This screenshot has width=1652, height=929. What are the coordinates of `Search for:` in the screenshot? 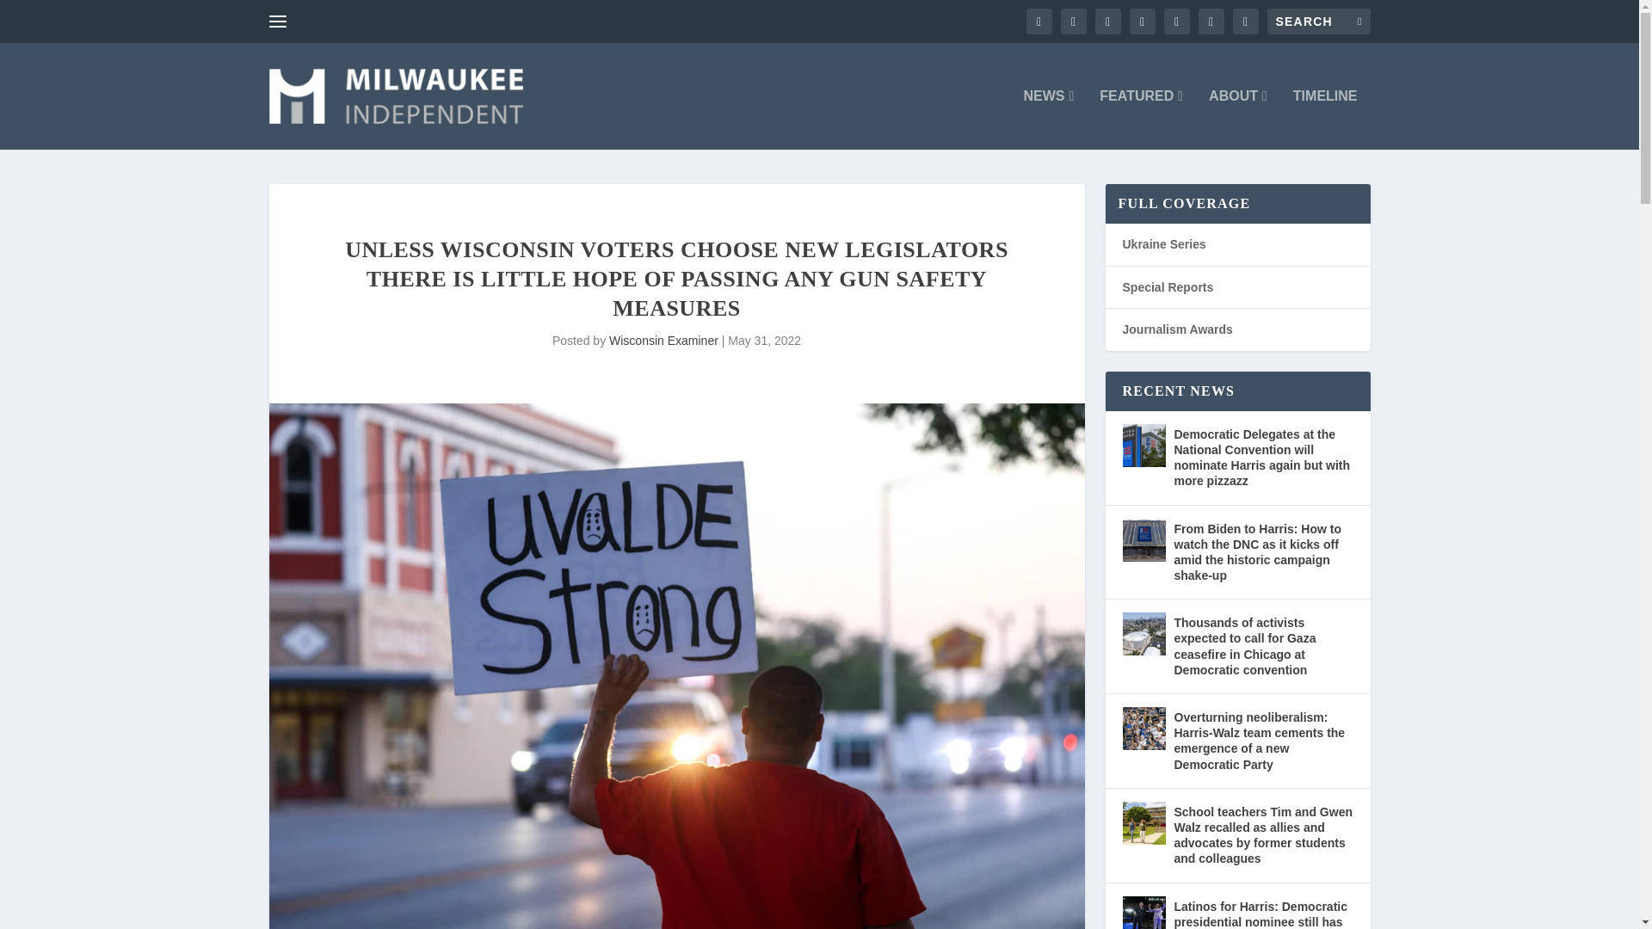 It's located at (1318, 21).